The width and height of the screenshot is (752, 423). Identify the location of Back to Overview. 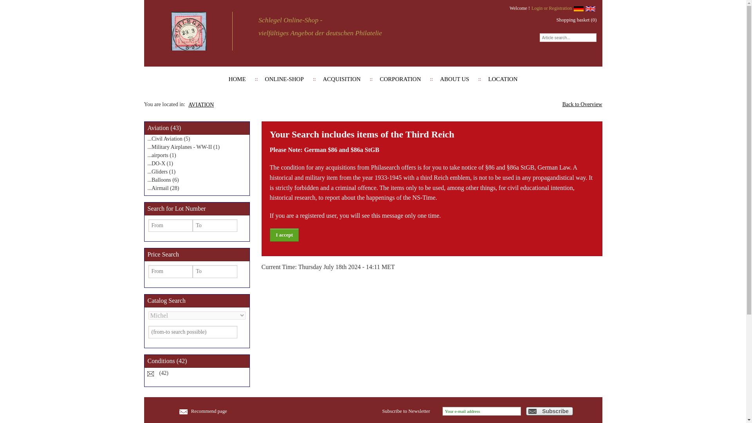
(582, 104).